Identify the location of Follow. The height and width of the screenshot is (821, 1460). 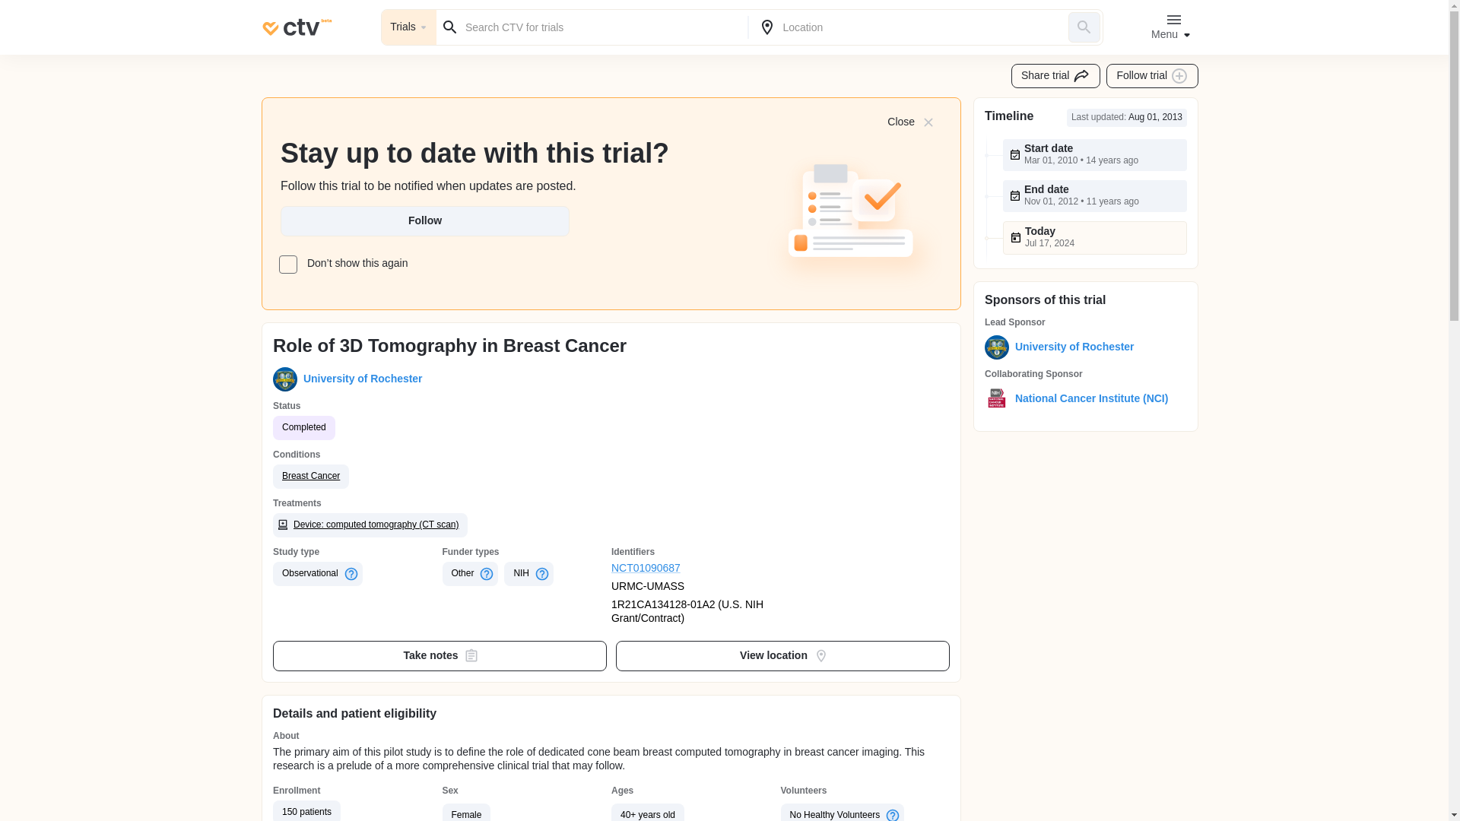
(424, 221).